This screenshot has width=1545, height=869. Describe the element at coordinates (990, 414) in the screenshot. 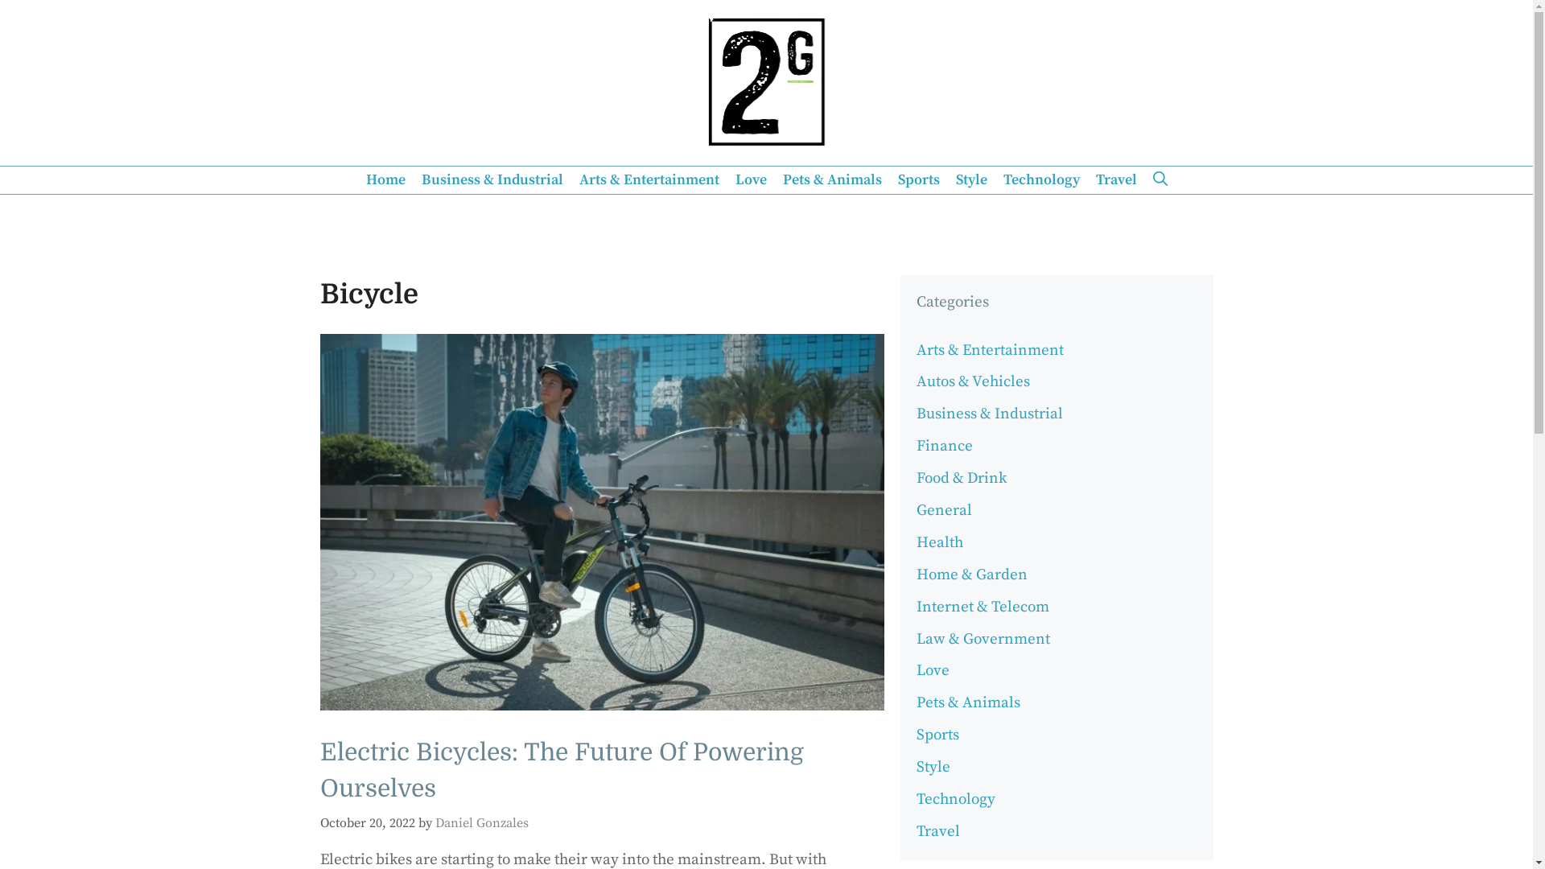

I see `Business & Industrial` at that location.